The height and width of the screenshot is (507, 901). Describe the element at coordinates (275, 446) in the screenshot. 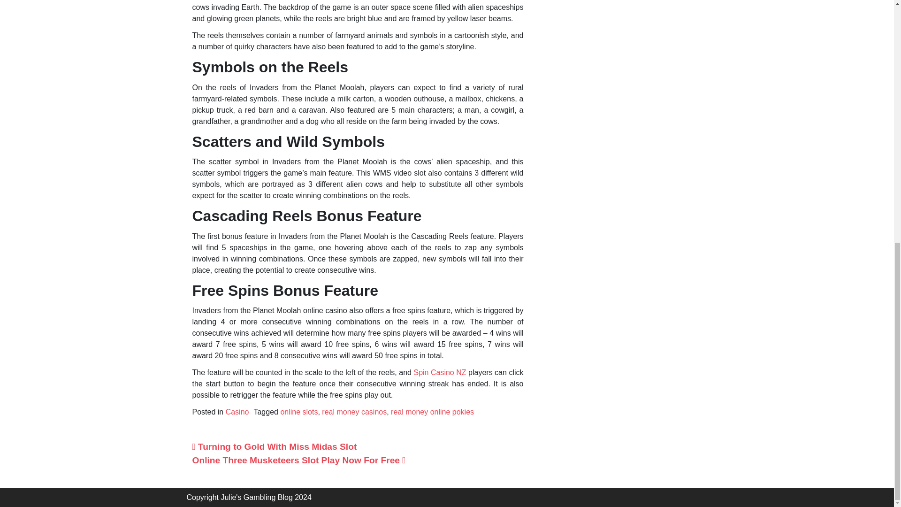

I see ` Turning to Gold With Miss Midas Slot` at that location.